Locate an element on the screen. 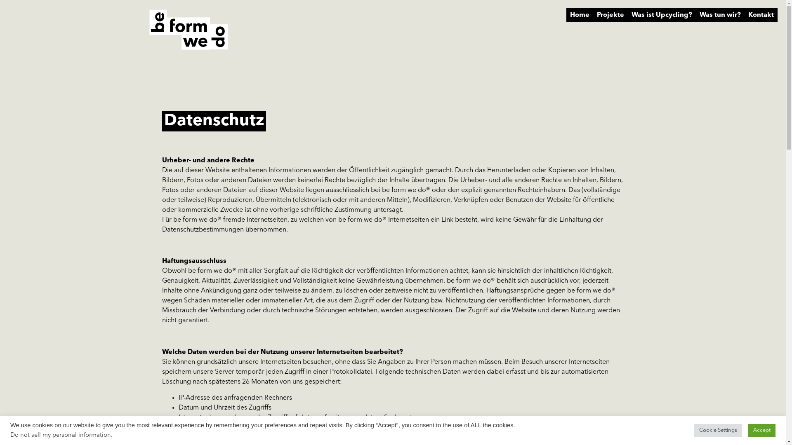  Do not sell my personal information is located at coordinates (61, 435).